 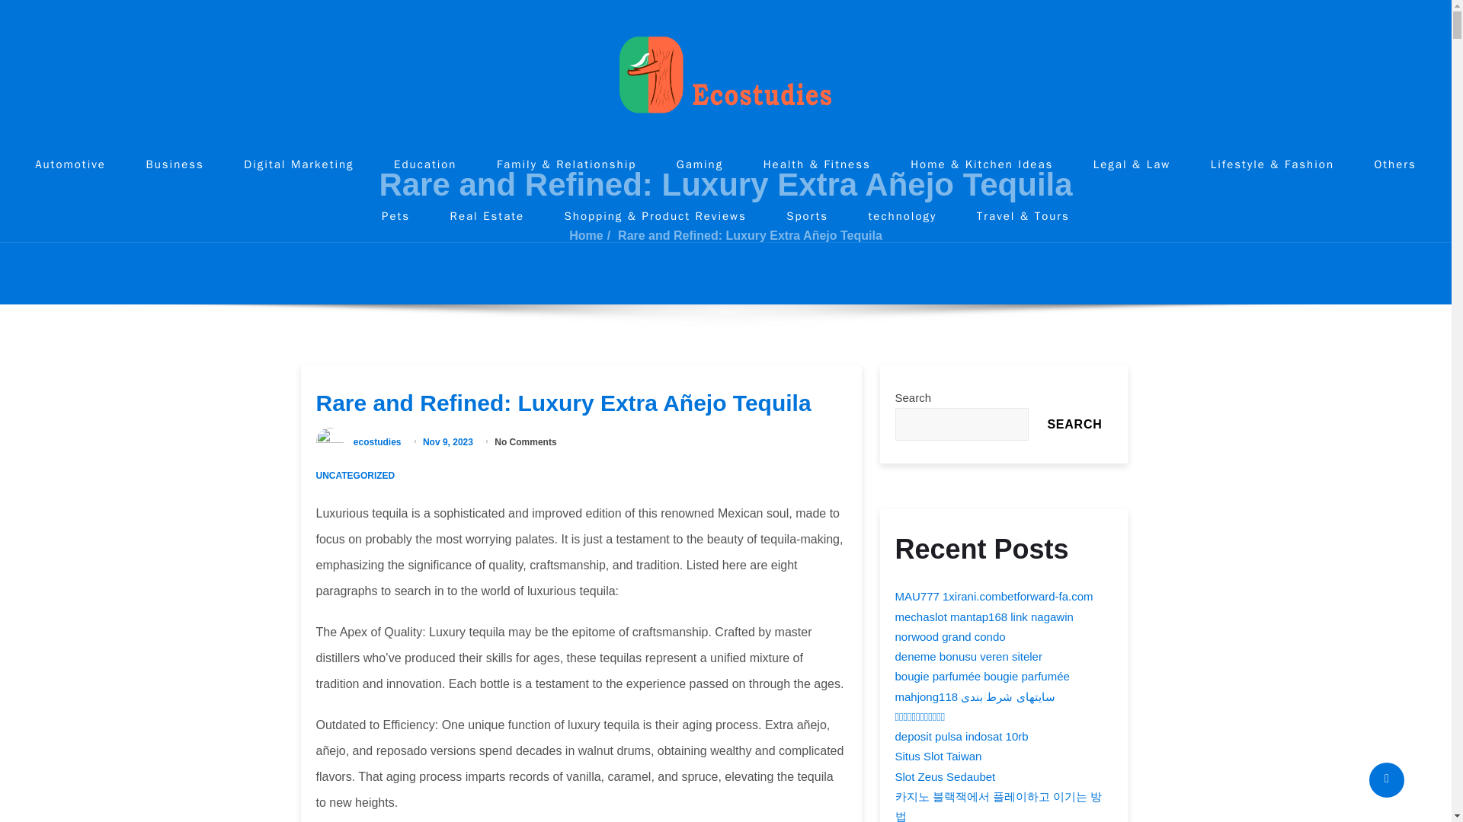 I want to click on technology, so click(x=903, y=216).